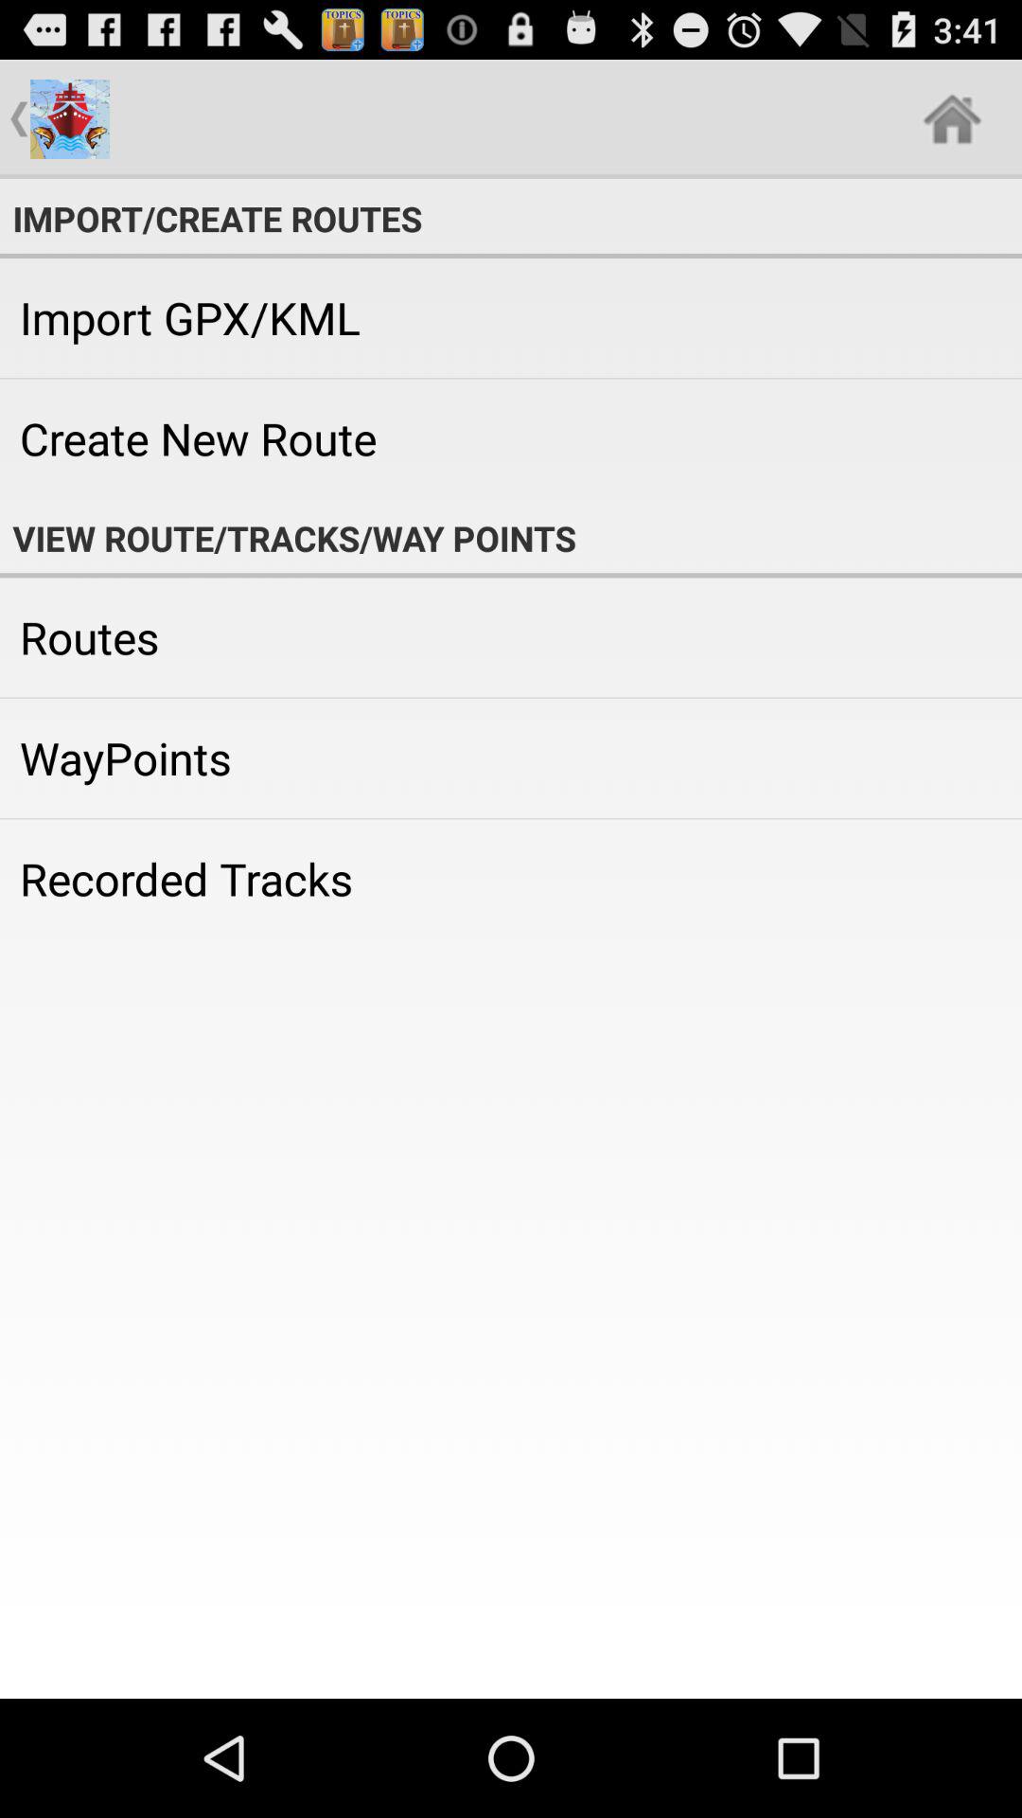 Image resolution: width=1022 pixels, height=1818 pixels. What do you see at coordinates (511, 438) in the screenshot?
I see `jump to the create new route icon` at bounding box center [511, 438].